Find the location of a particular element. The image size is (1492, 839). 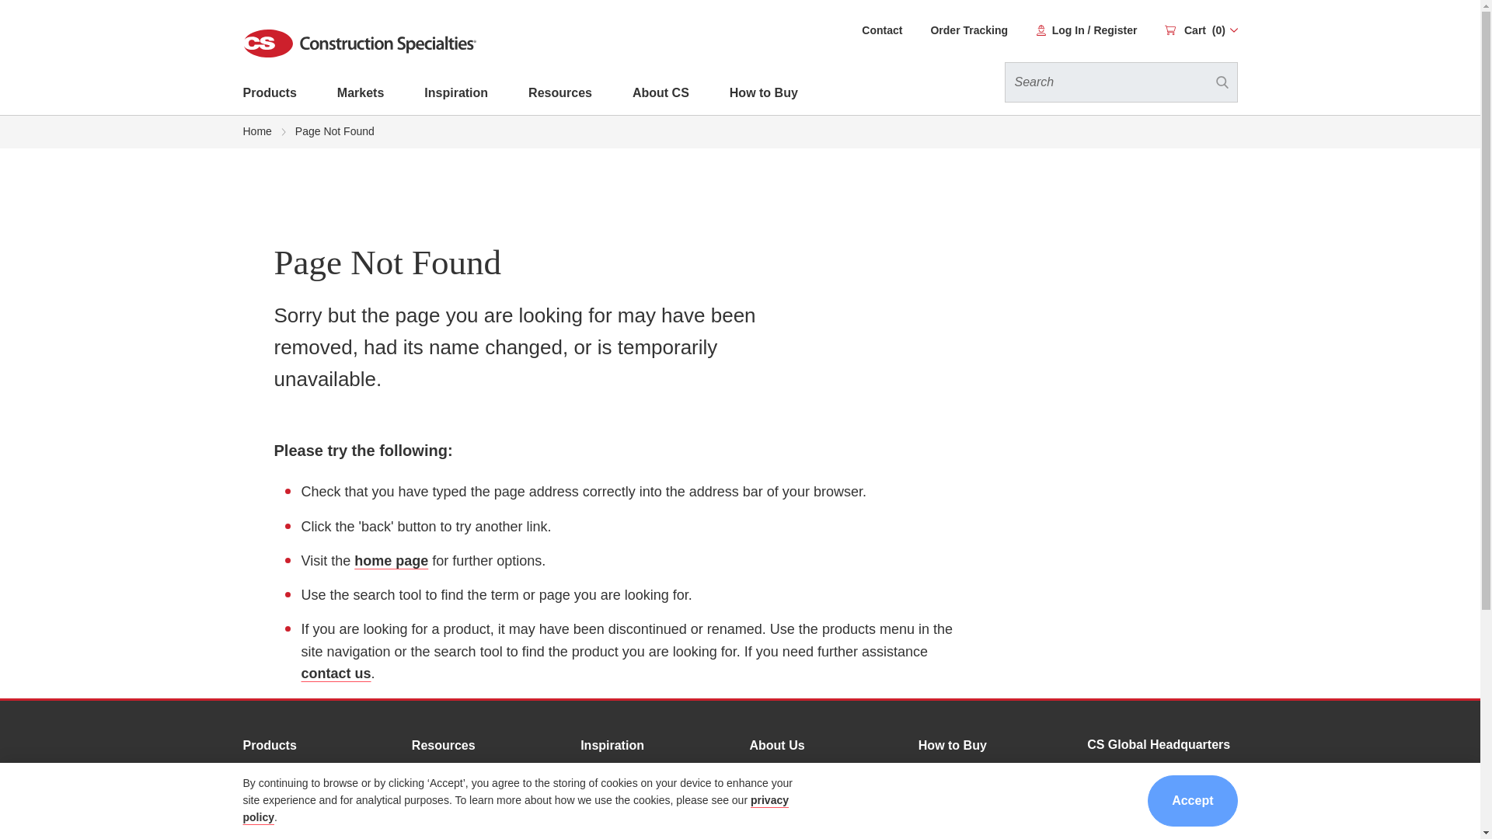

Submit is located at coordinates (1221, 82).